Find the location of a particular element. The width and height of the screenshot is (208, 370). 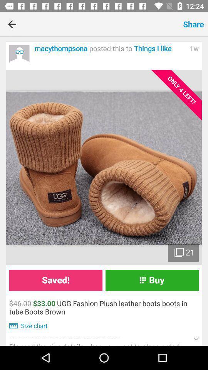

turn on the item next to share item is located at coordinates (102, 24).